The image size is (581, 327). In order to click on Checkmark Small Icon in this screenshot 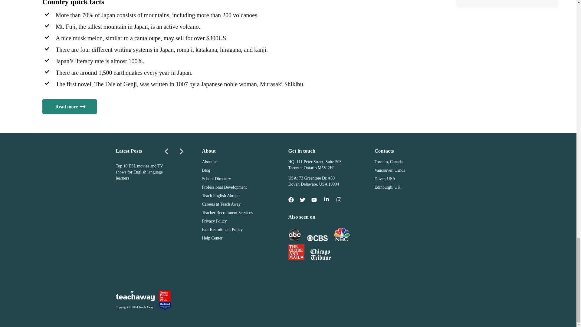, I will do `click(47, 25)`.